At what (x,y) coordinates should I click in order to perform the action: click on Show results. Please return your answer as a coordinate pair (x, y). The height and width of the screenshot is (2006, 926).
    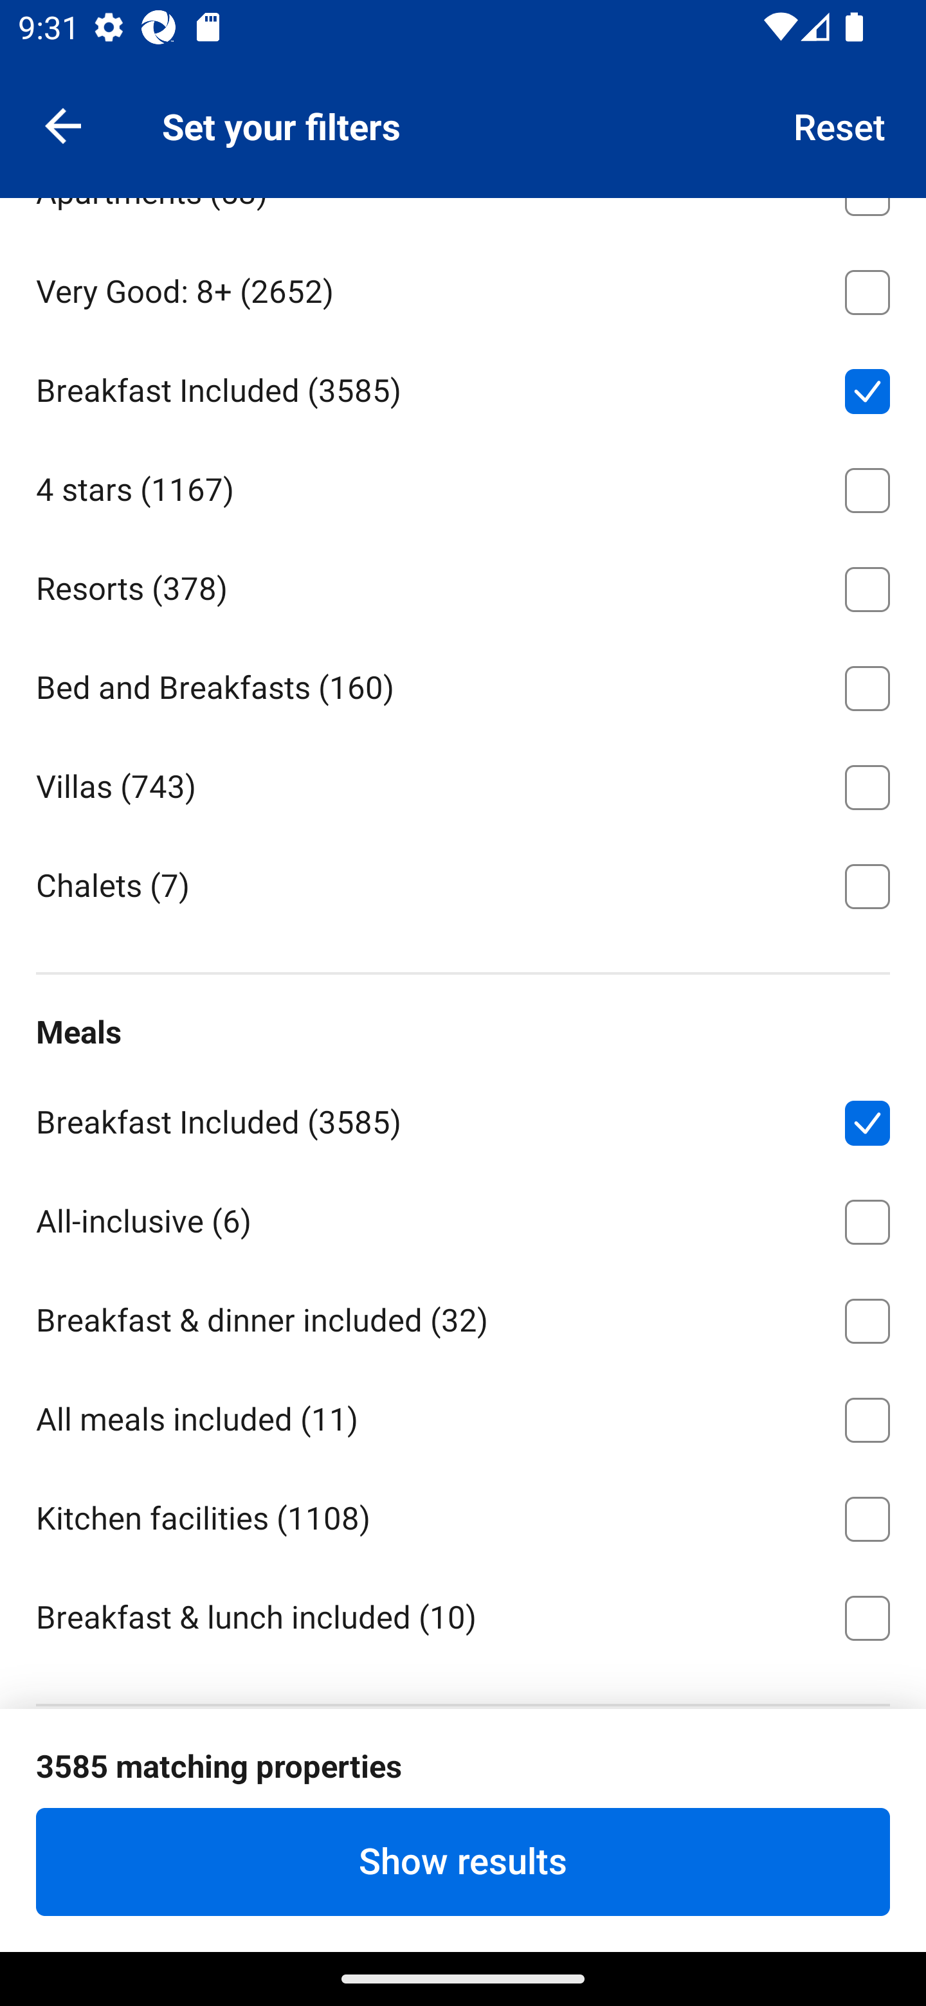
    Looking at the image, I should click on (463, 1861).